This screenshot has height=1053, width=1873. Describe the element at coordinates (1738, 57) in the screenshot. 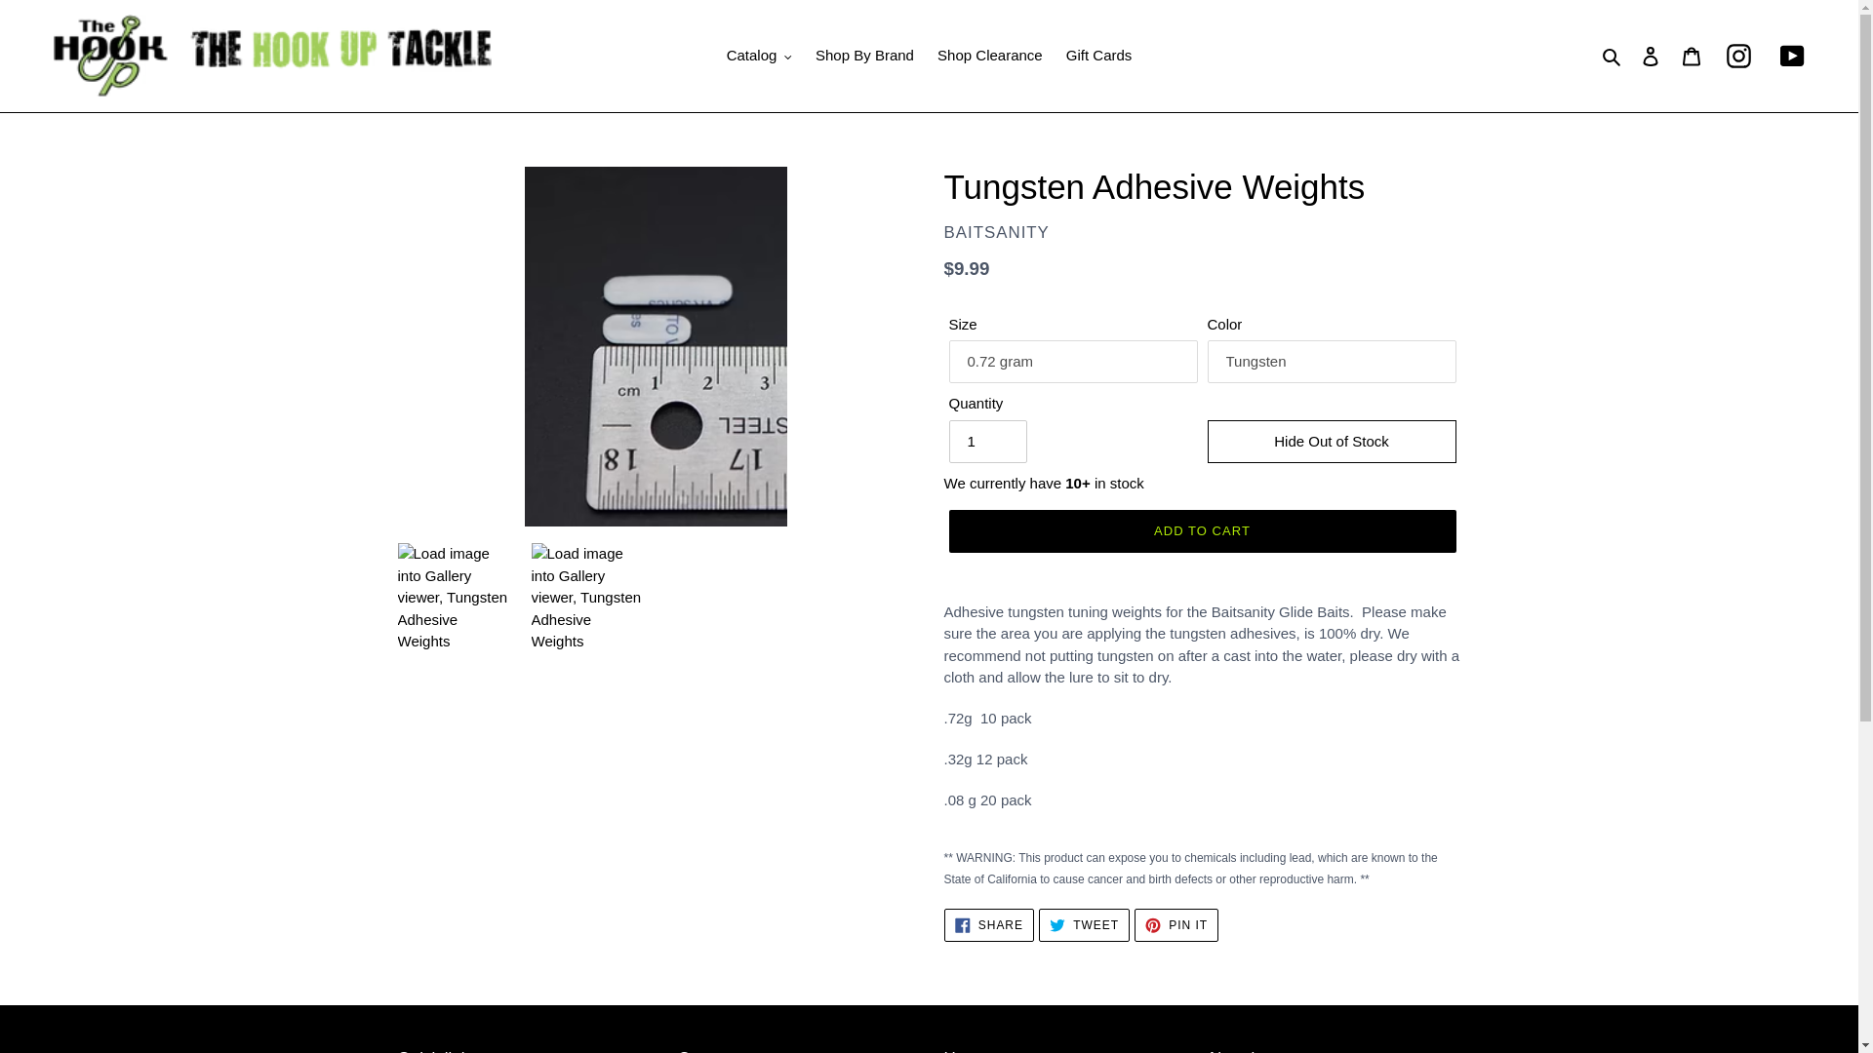

I see `Instagram` at that location.